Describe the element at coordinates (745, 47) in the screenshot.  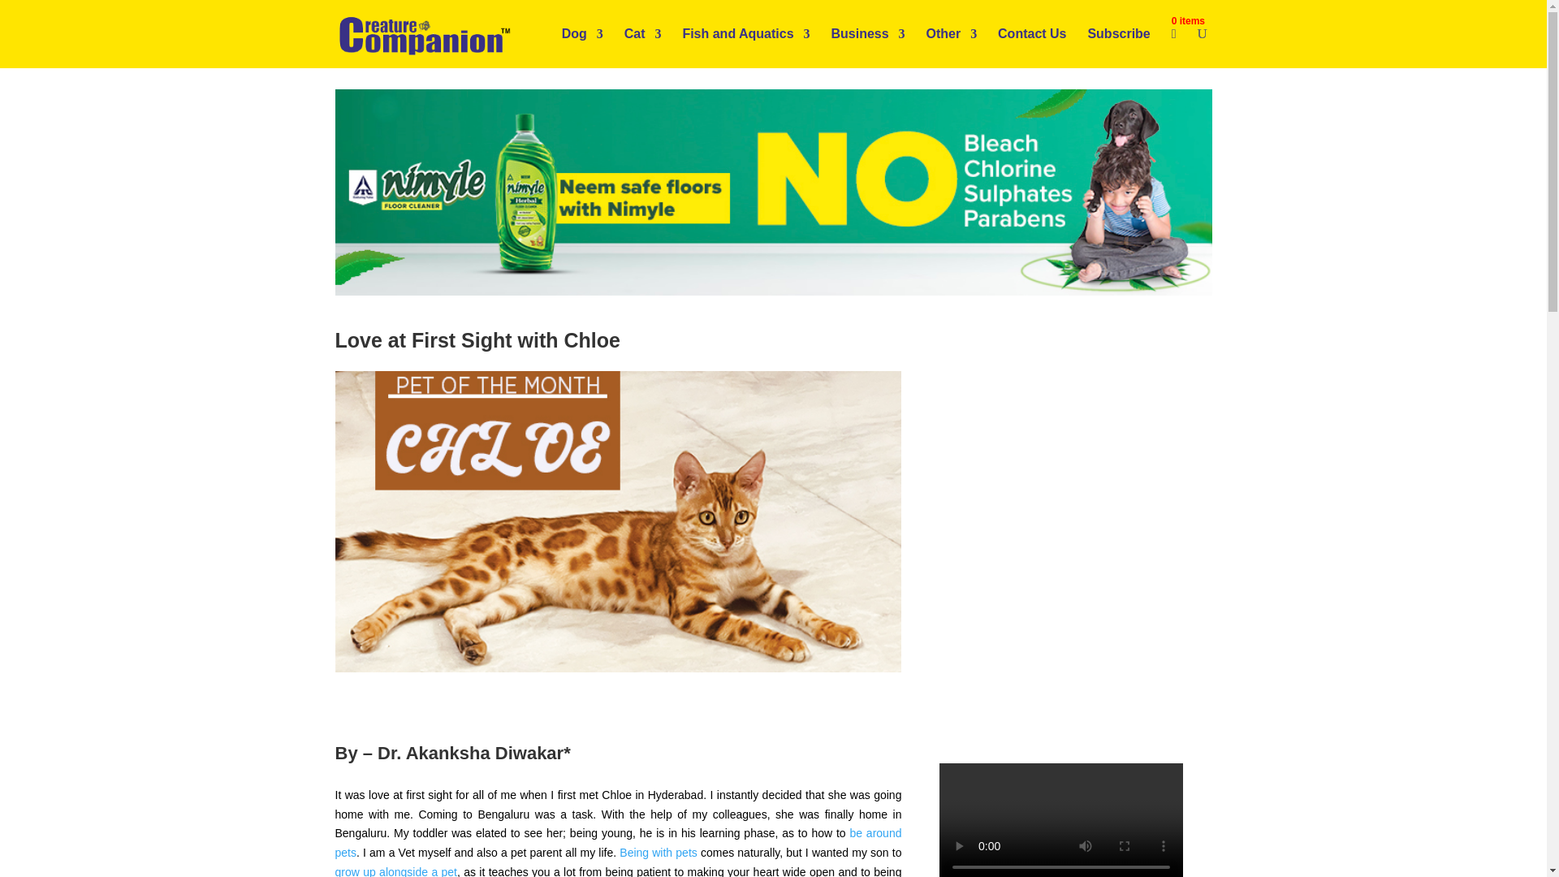
I see `Fish and Aquatics` at that location.